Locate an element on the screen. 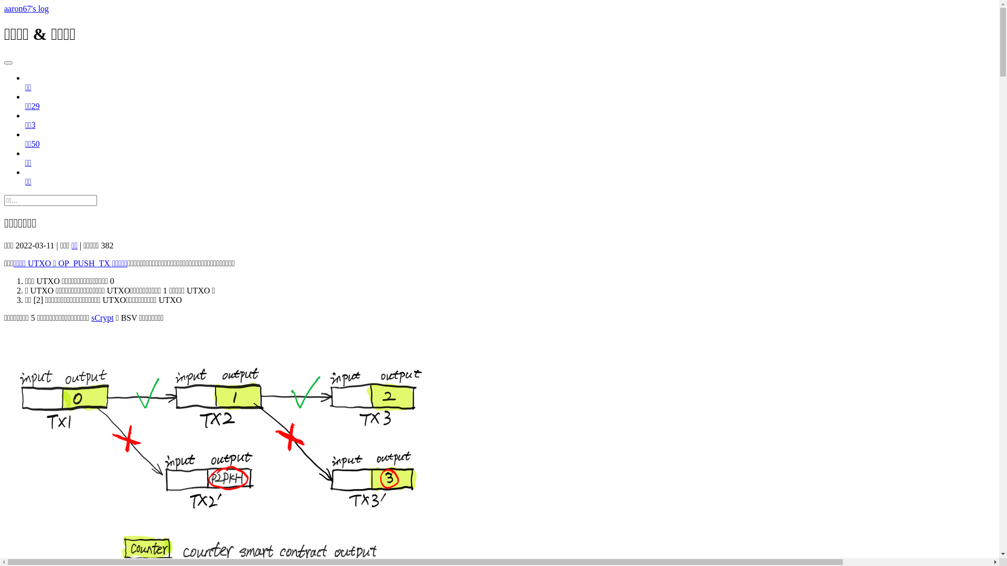 This screenshot has width=1007, height=566. sCrypt is located at coordinates (103, 318).